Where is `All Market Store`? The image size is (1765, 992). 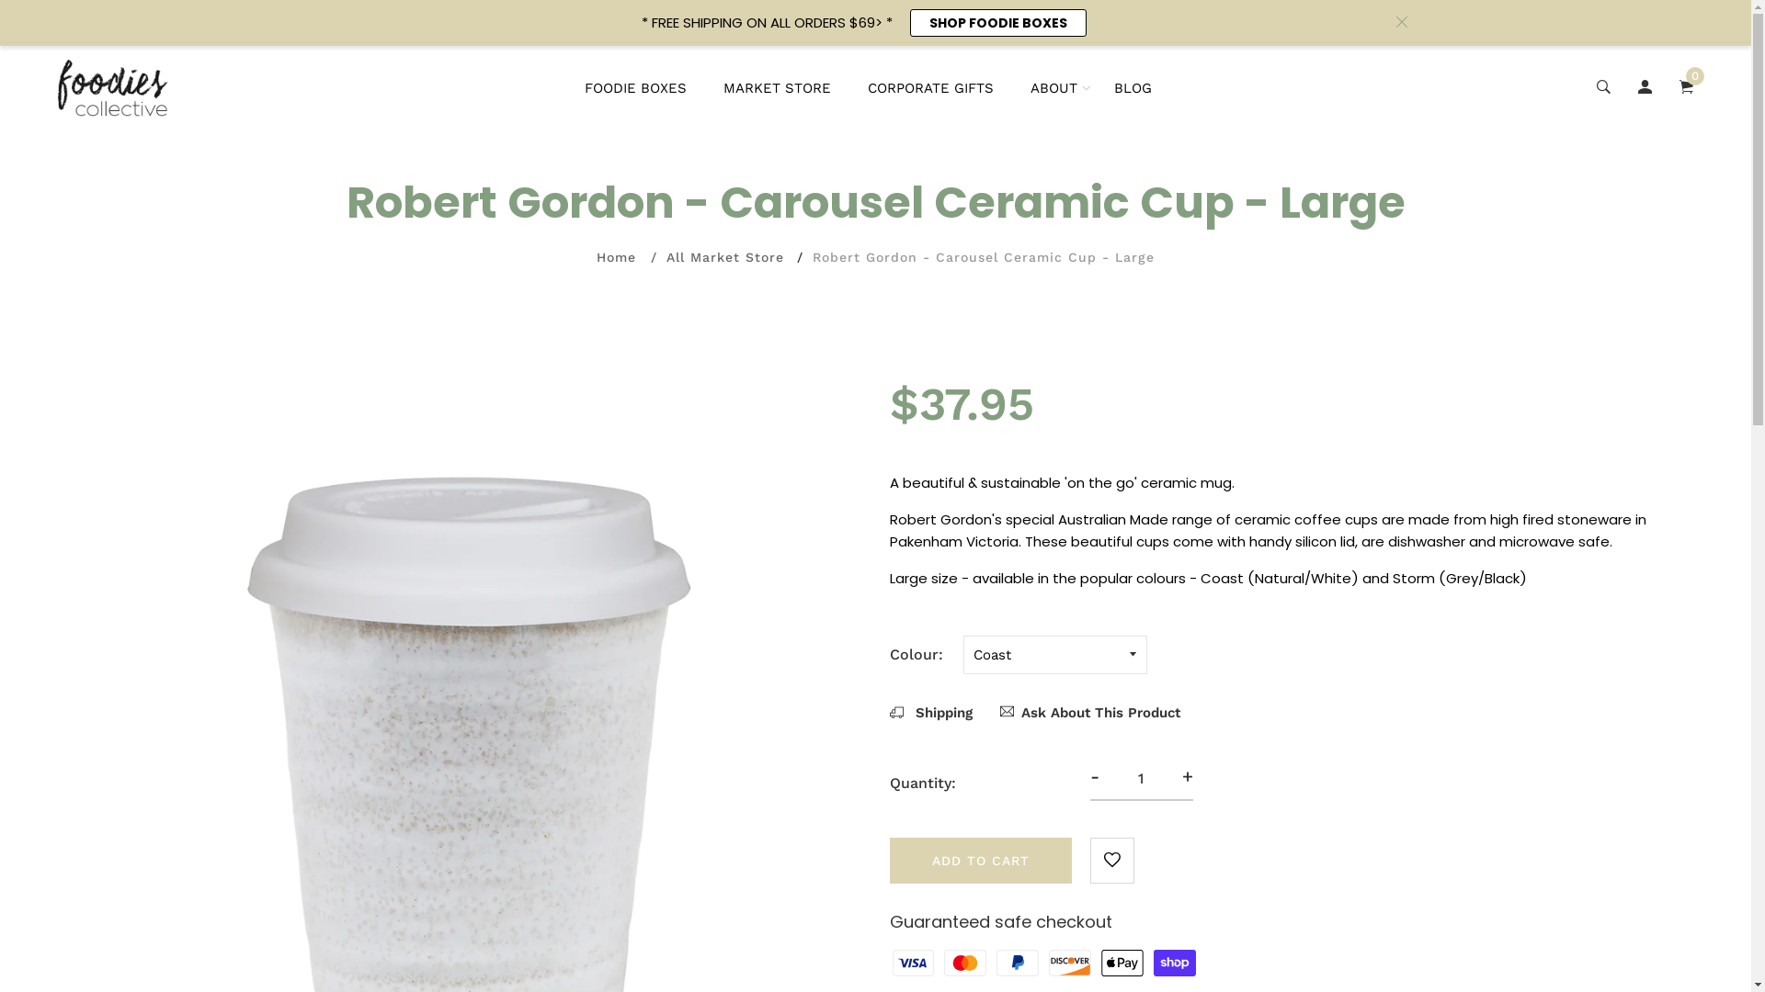
All Market Store is located at coordinates (725, 257).